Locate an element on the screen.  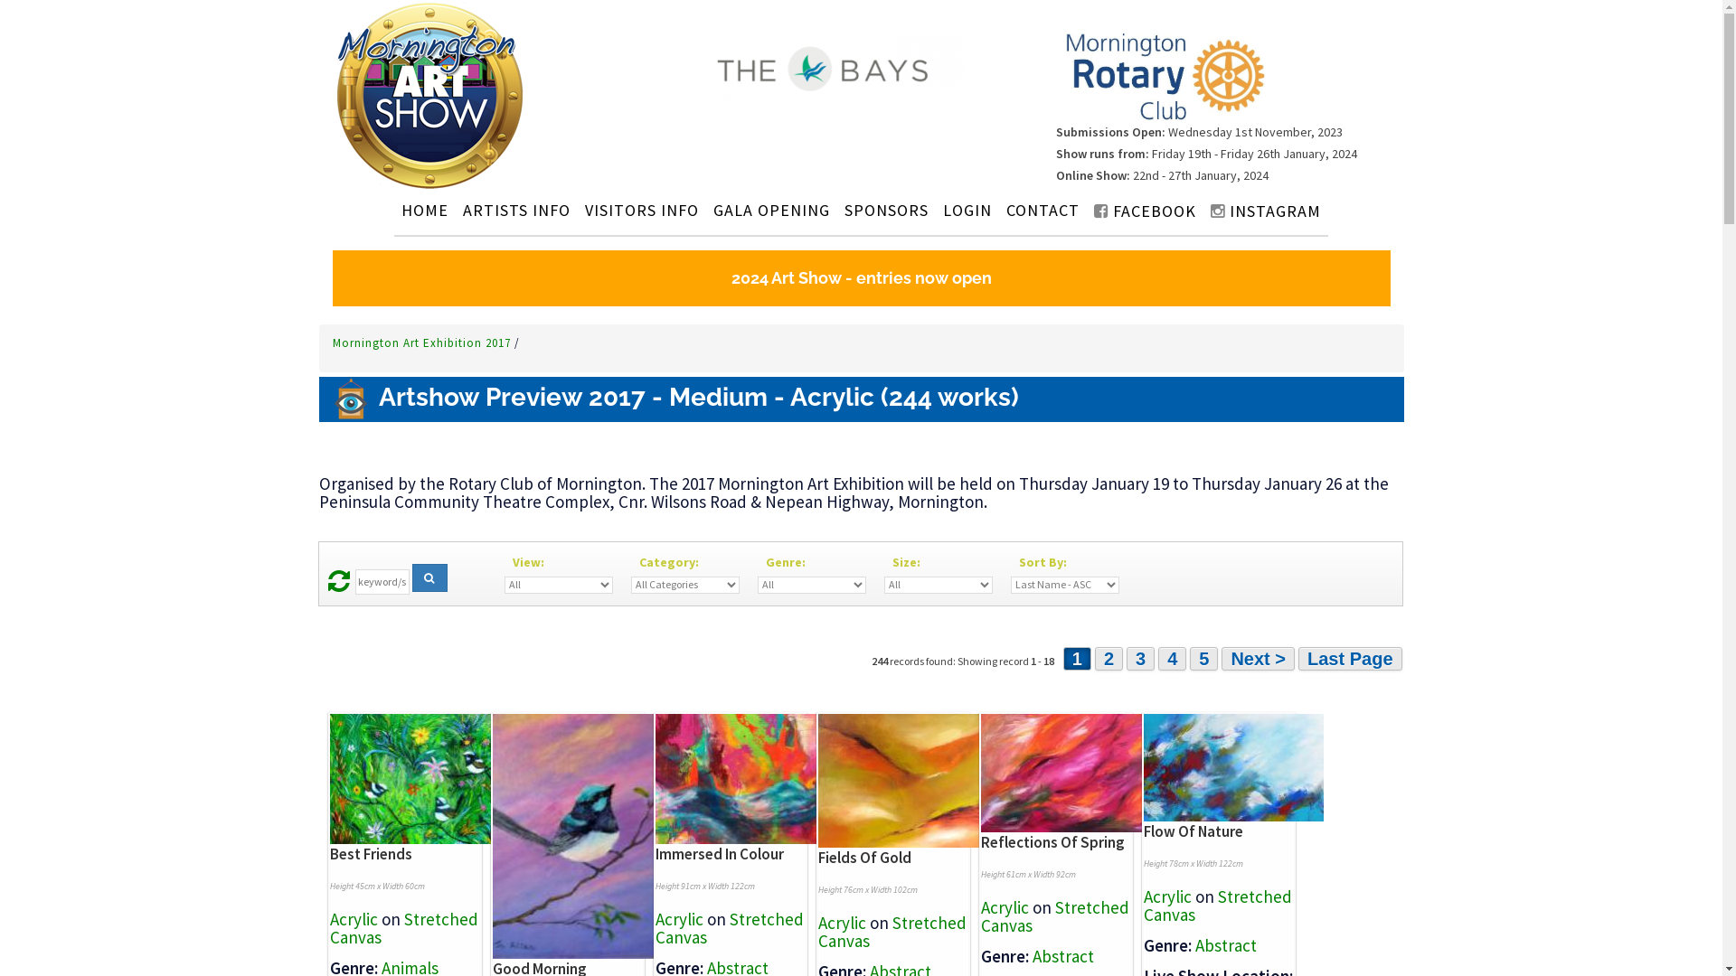
3 is located at coordinates (1141, 659).